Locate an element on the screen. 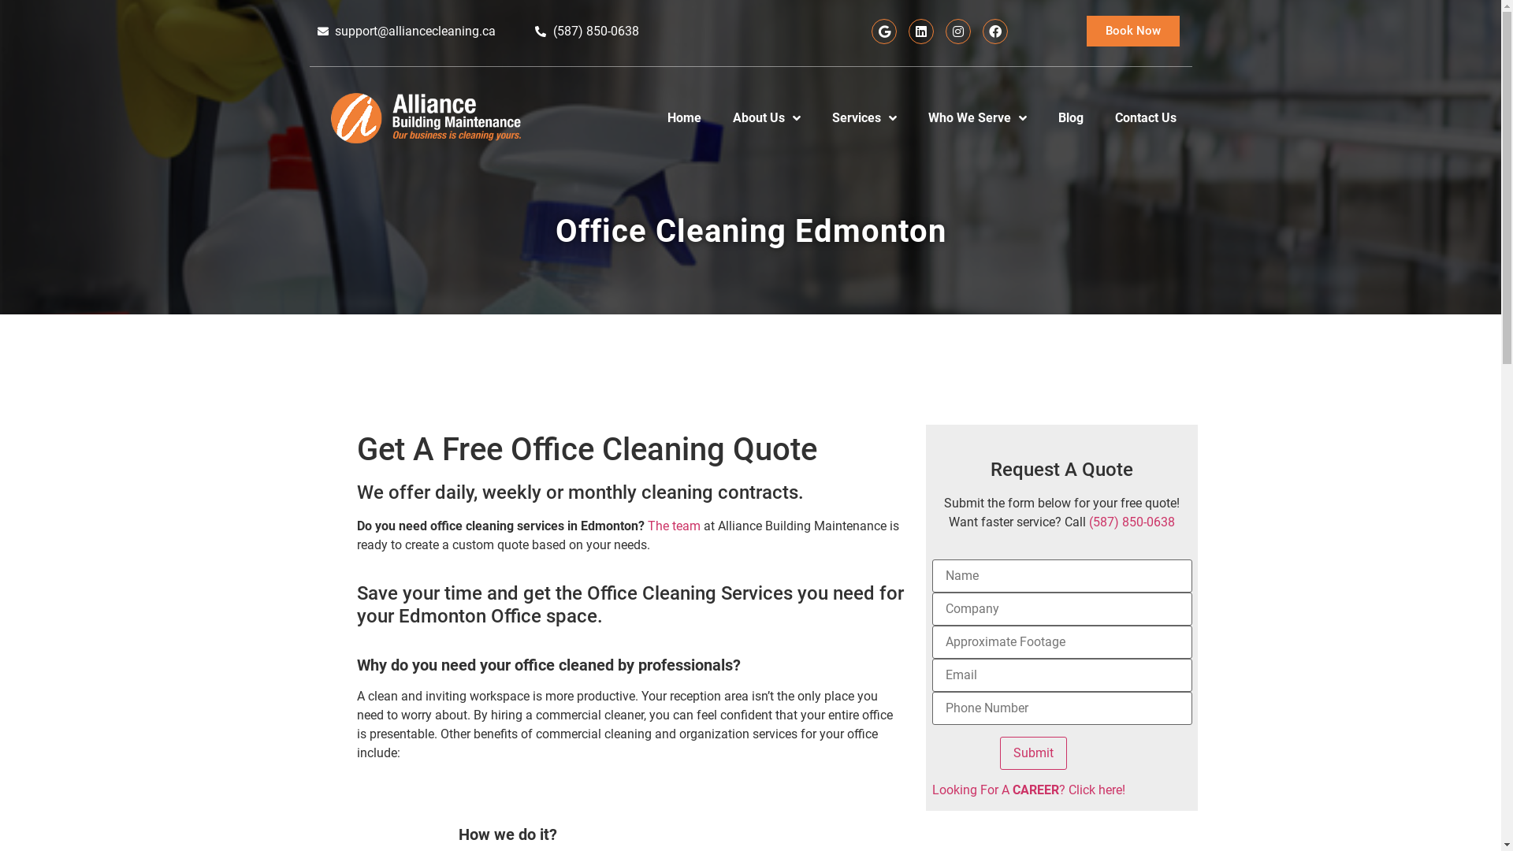 The height and width of the screenshot is (851, 1513). About Us is located at coordinates (767, 118).